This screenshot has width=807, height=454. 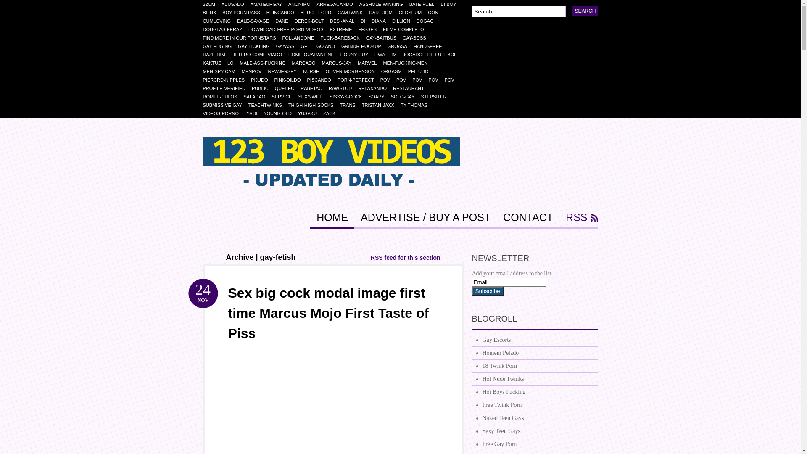 What do you see at coordinates (420, 80) in the screenshot?
I see `POV` at bounding box center [420, 80].